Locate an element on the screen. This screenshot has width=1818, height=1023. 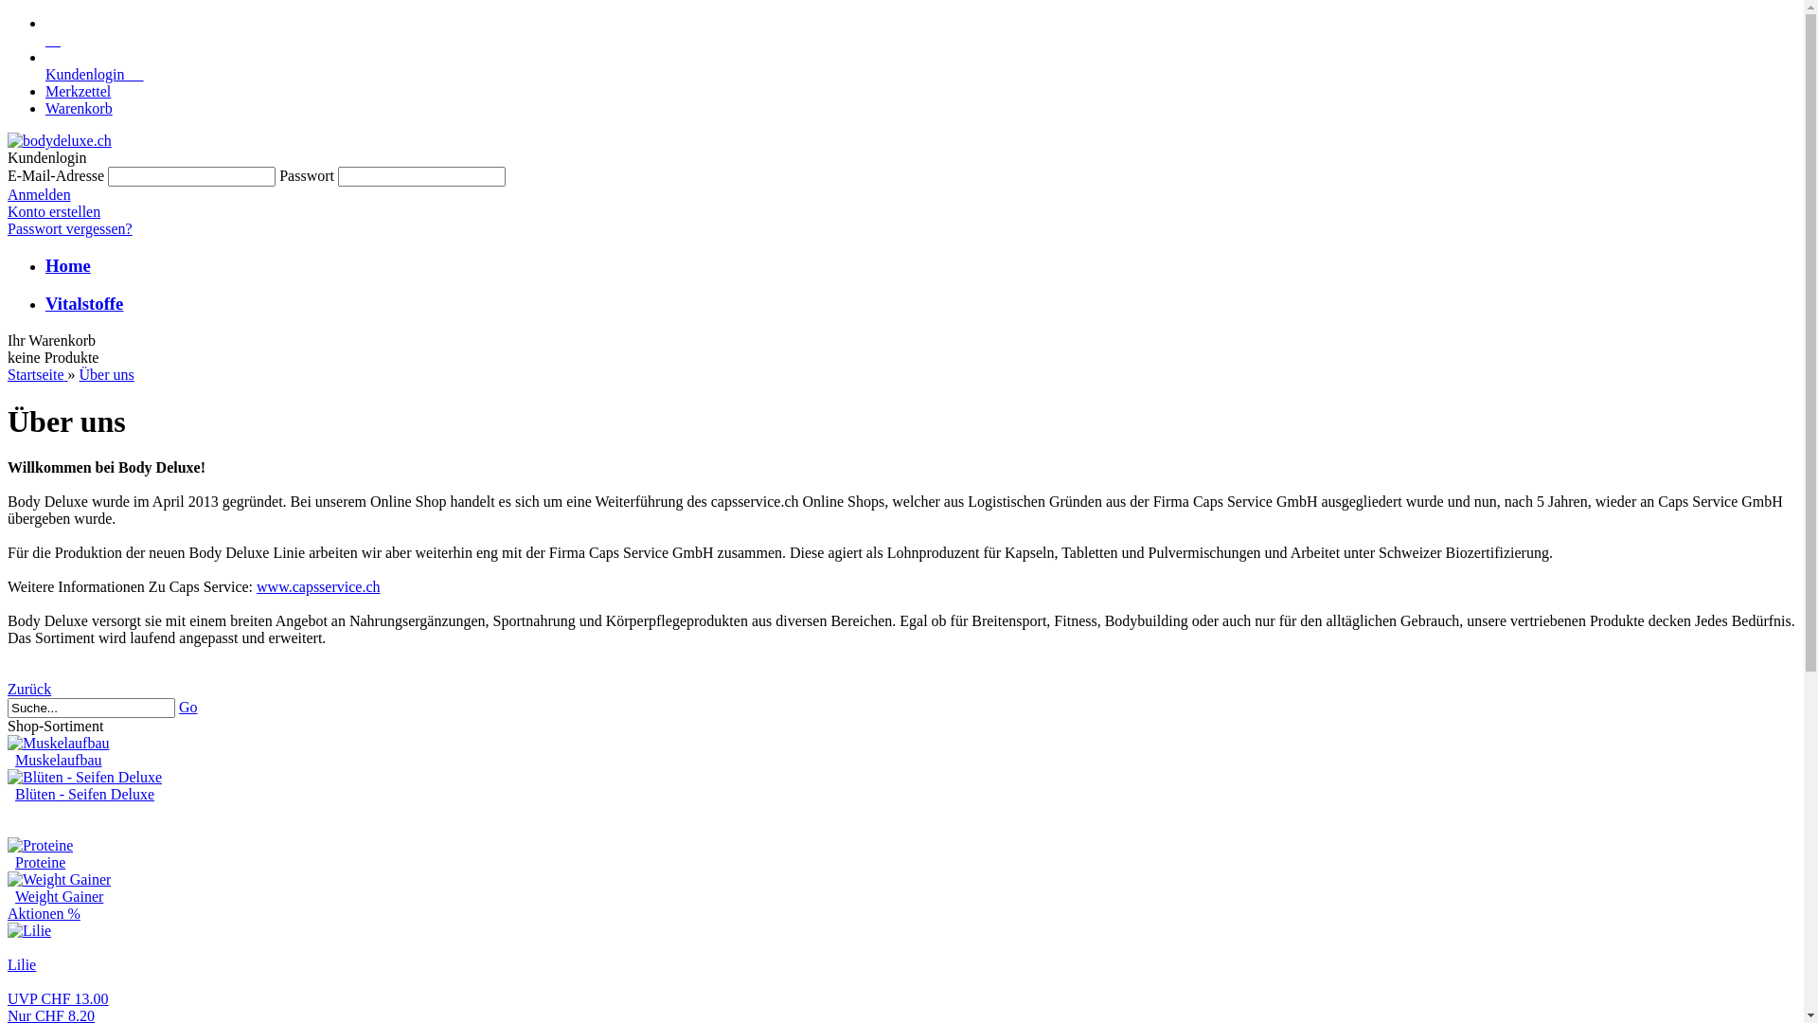
Konto erstellen is located at coordinates (54, 212).